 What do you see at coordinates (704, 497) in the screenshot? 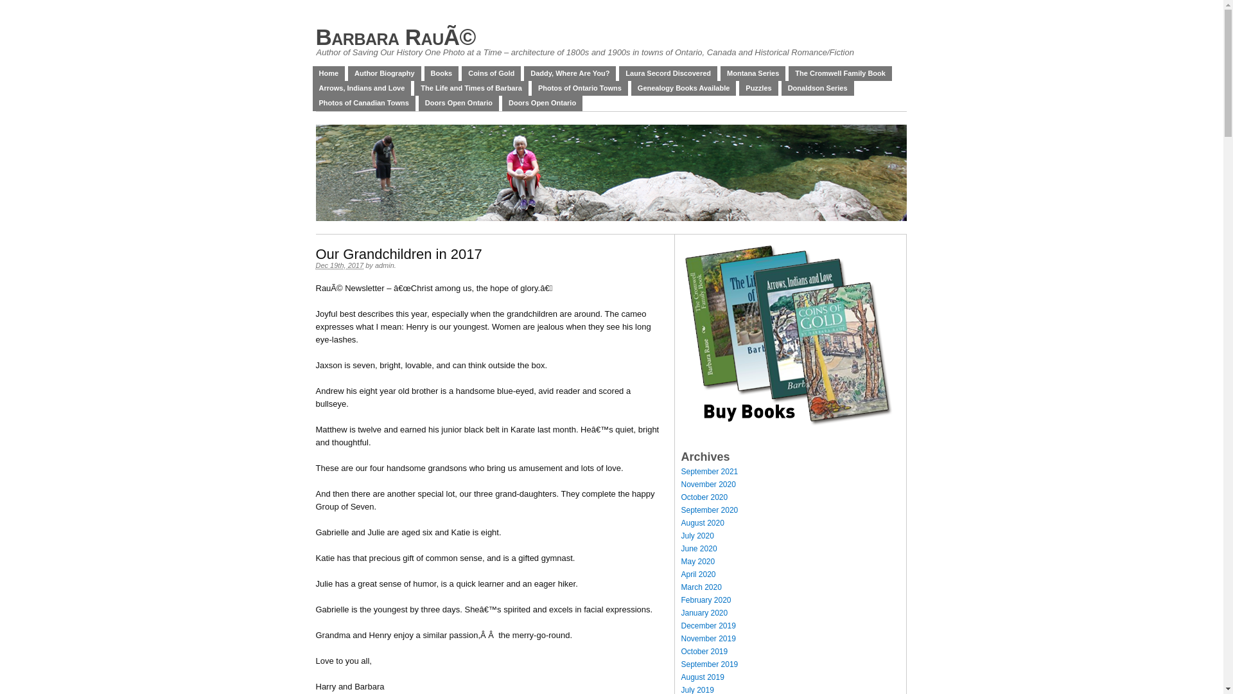
I see `October 2020` at bounding box center [704, 497].